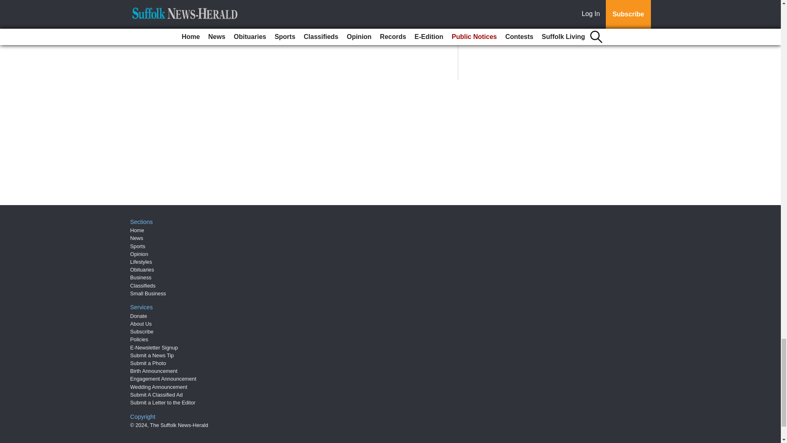 This screenshot has height=443, width=787. What do you see at coordinates (137, 231) in the screenshot?
I see `Home` at bounding box center [137, 231].